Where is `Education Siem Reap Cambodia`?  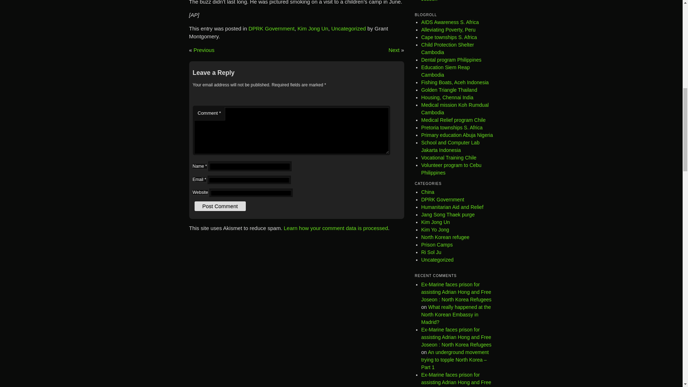
Education Siem Reap Cambodia is located at coordinates (445, 71).